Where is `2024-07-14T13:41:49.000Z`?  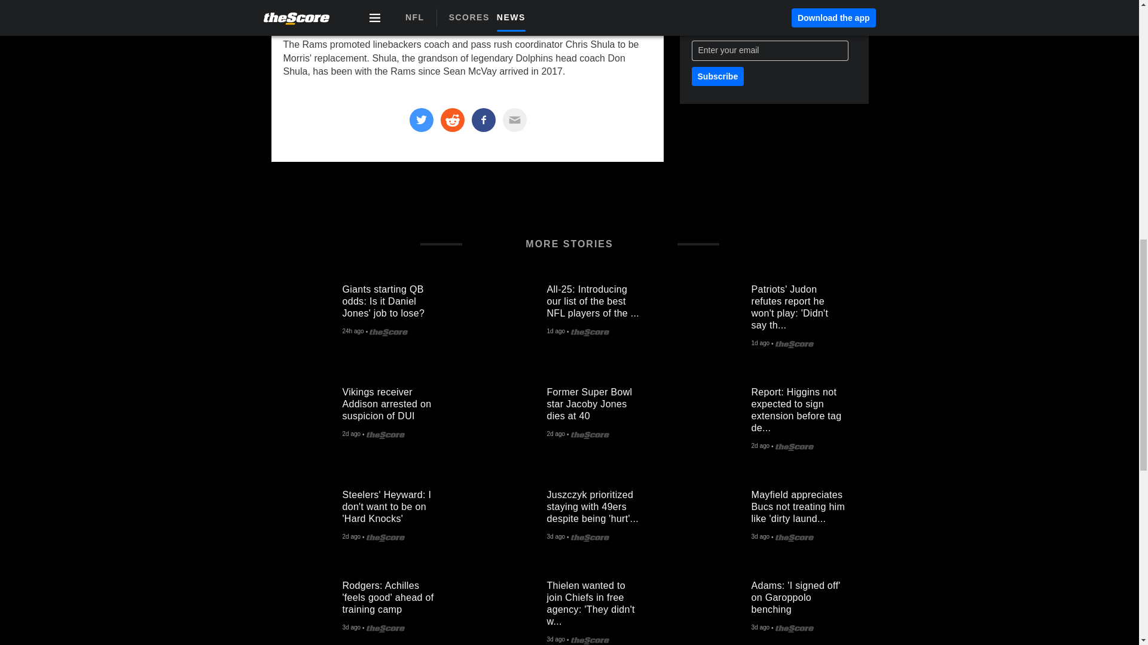
2024-07-14T13:41:49.000Z is located at coordinates (351, 537).